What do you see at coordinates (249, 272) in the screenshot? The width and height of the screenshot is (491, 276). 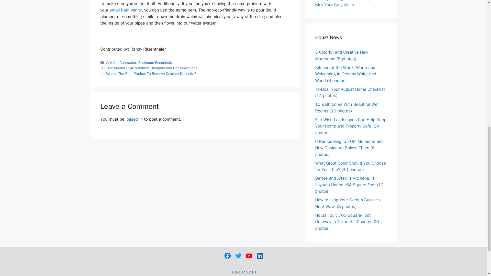 I see `About Us` at bounding box center [249, 272].